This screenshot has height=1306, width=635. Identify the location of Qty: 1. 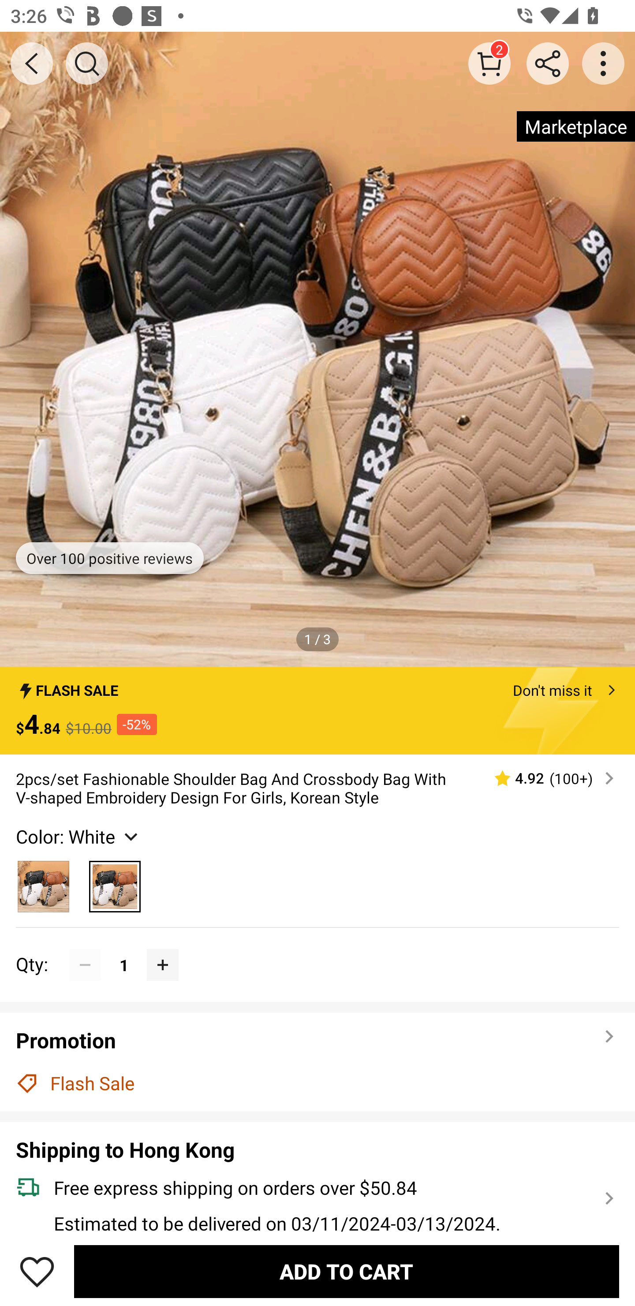
(317, 949).